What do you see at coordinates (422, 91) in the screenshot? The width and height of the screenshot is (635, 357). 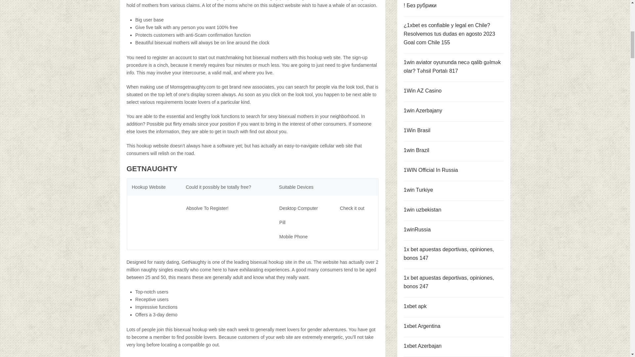 I see `1Win AZ Casino` at bounding box center [422, 91].